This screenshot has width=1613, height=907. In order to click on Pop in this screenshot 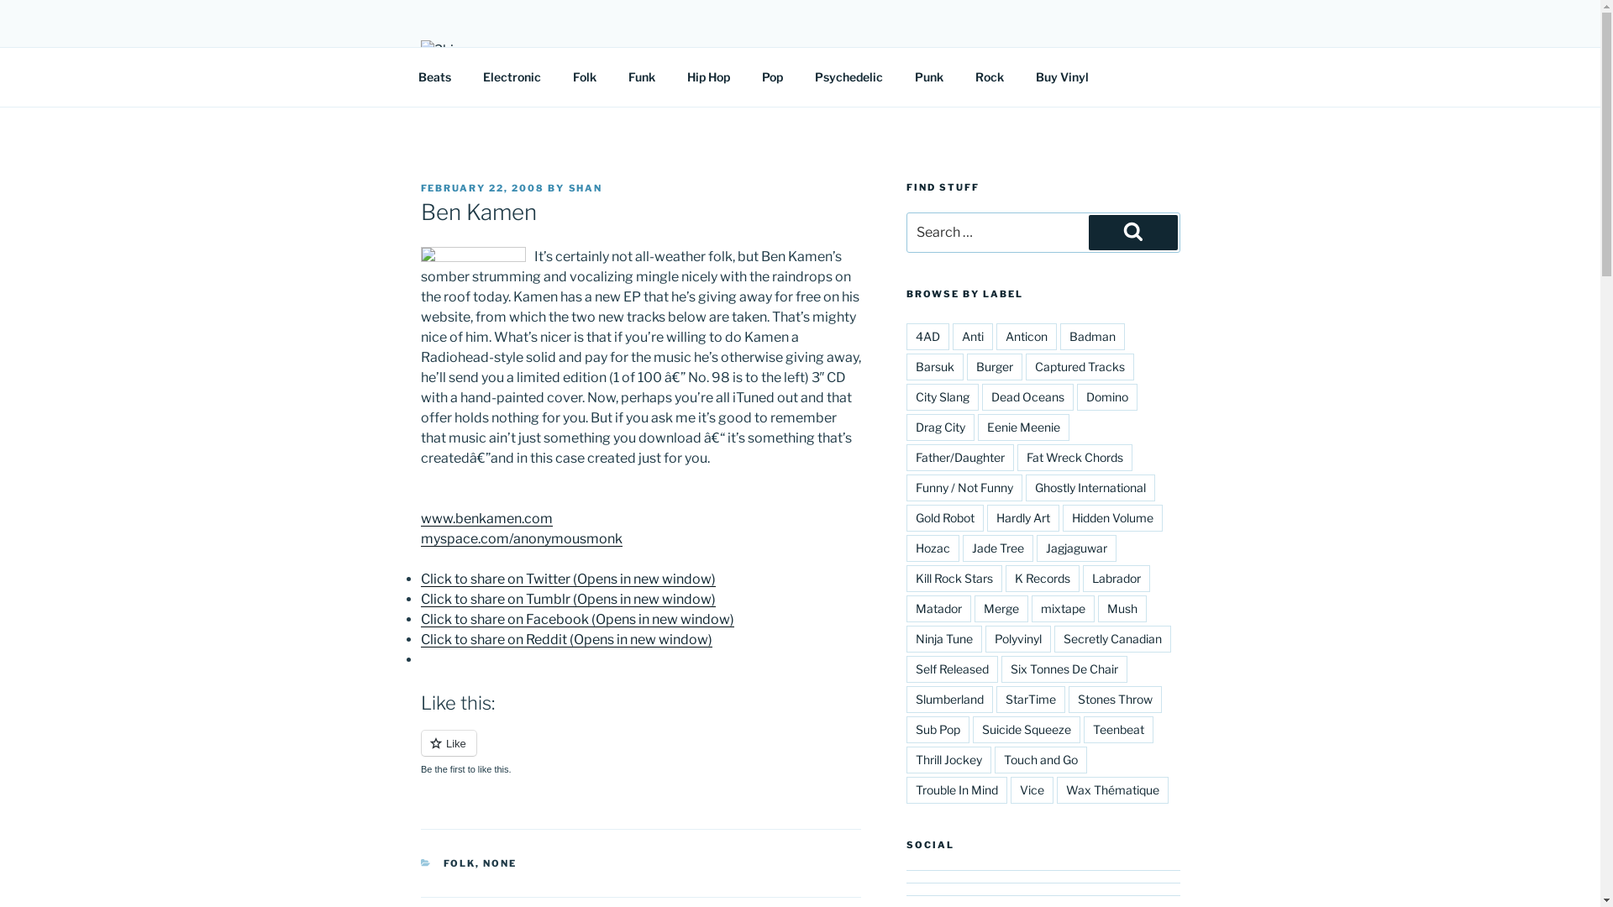, I will do `click(773, 77)`.